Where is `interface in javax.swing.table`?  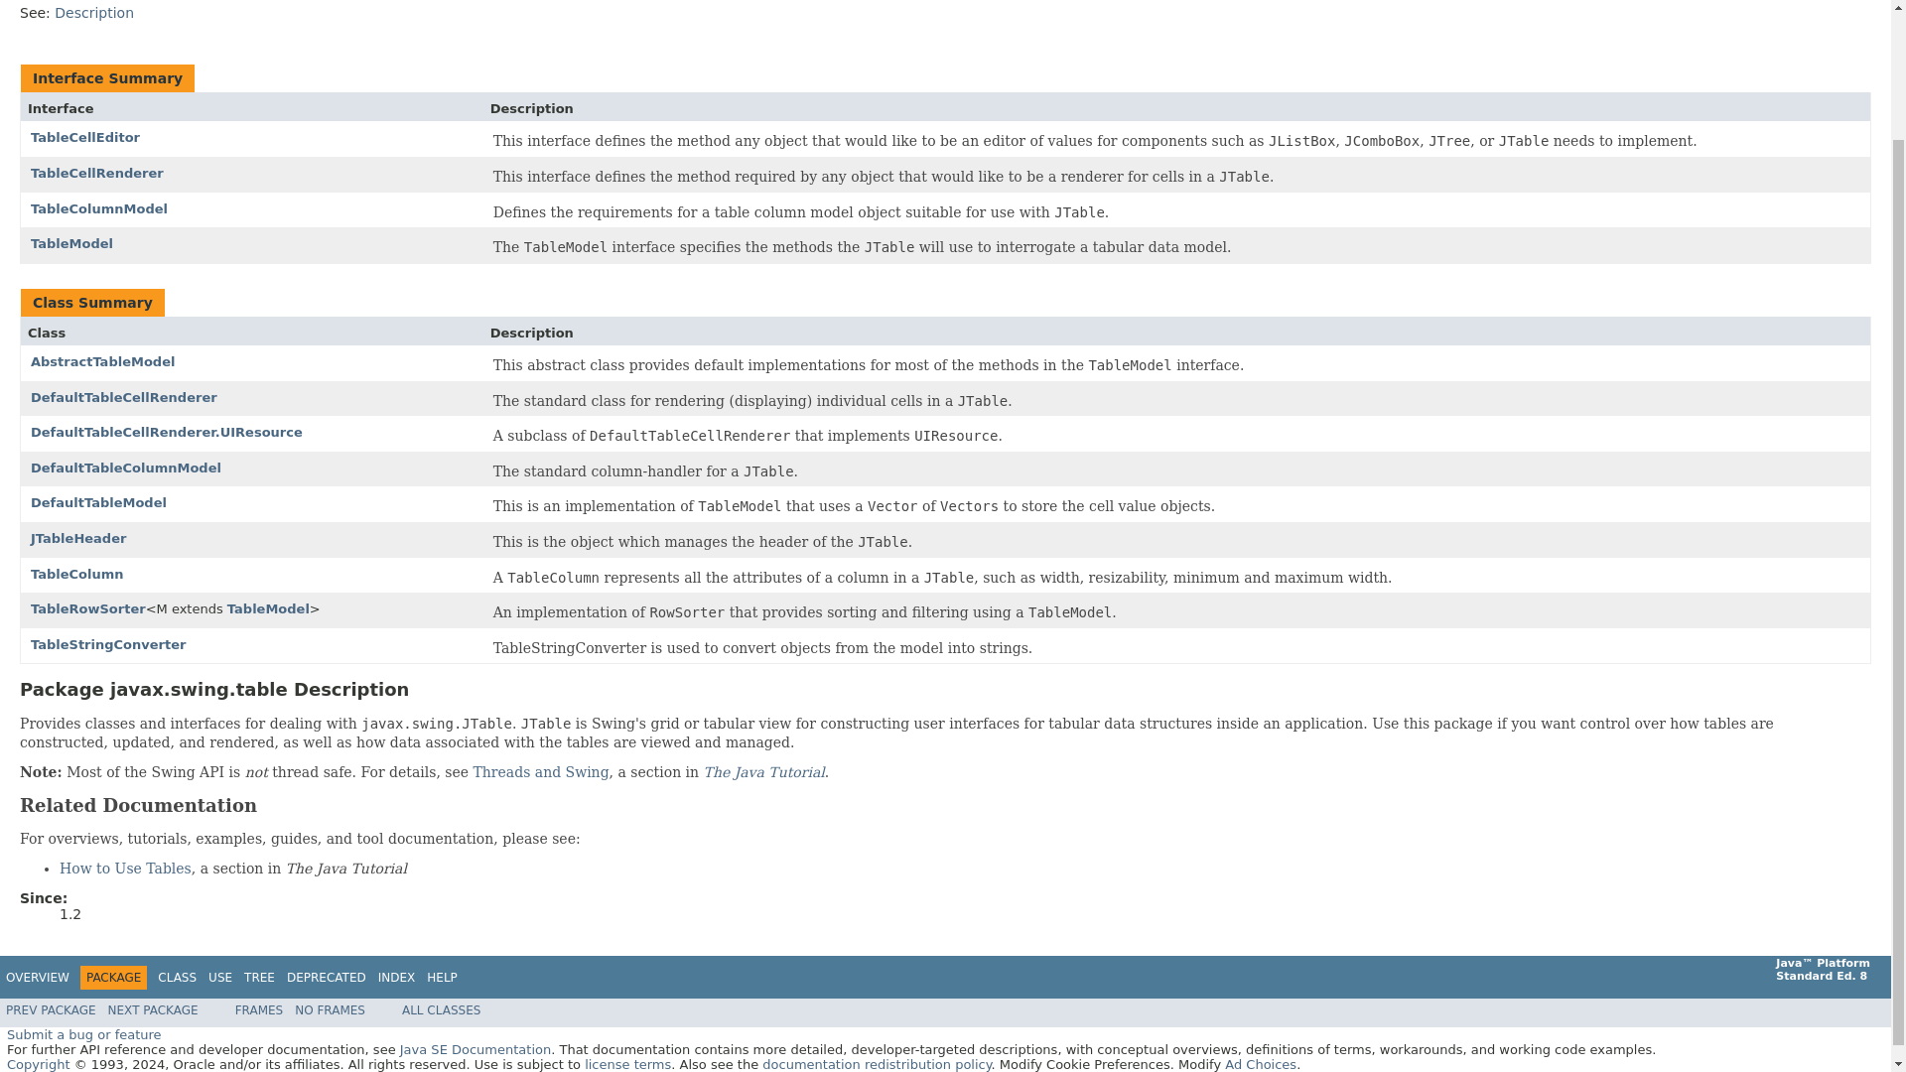
interface in javax.swing.table is located at coordinates (98, 208).